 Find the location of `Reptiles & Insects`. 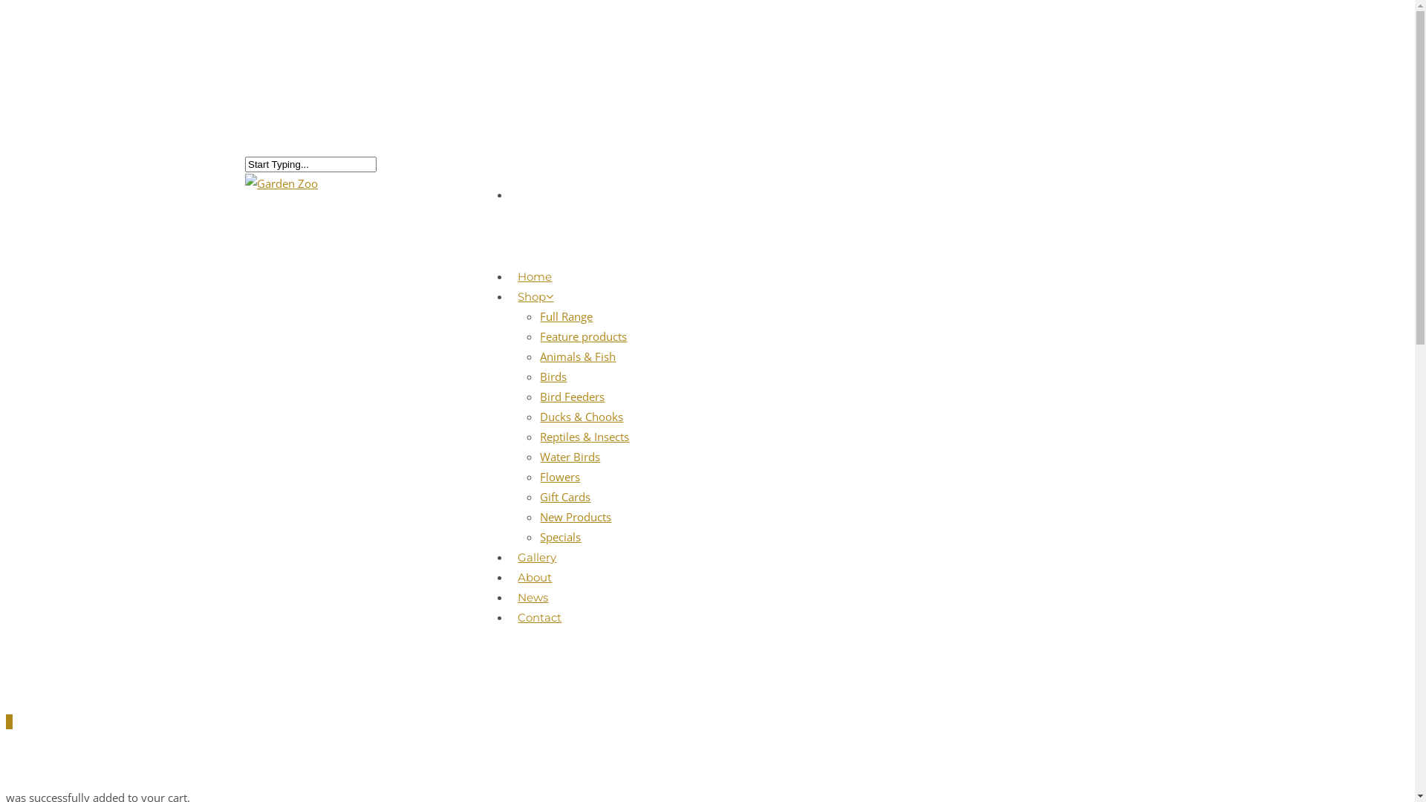

Reptiles & Insects is located at coordinates (585, 437).